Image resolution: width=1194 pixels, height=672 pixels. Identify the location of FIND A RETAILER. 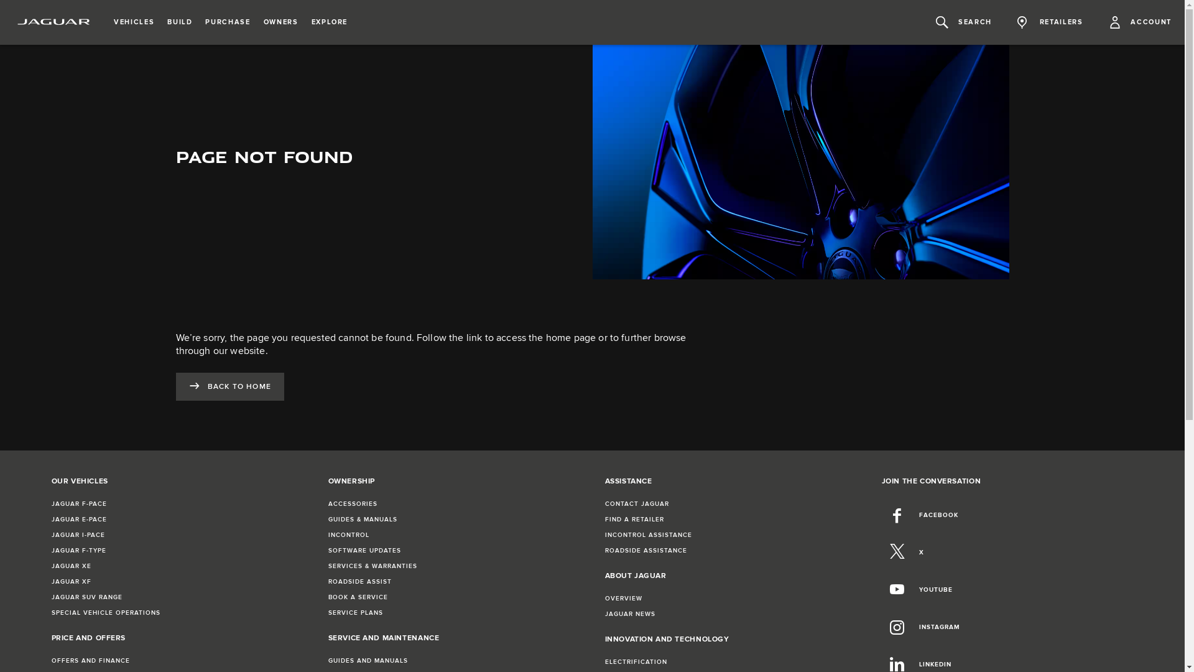
(634, 520).